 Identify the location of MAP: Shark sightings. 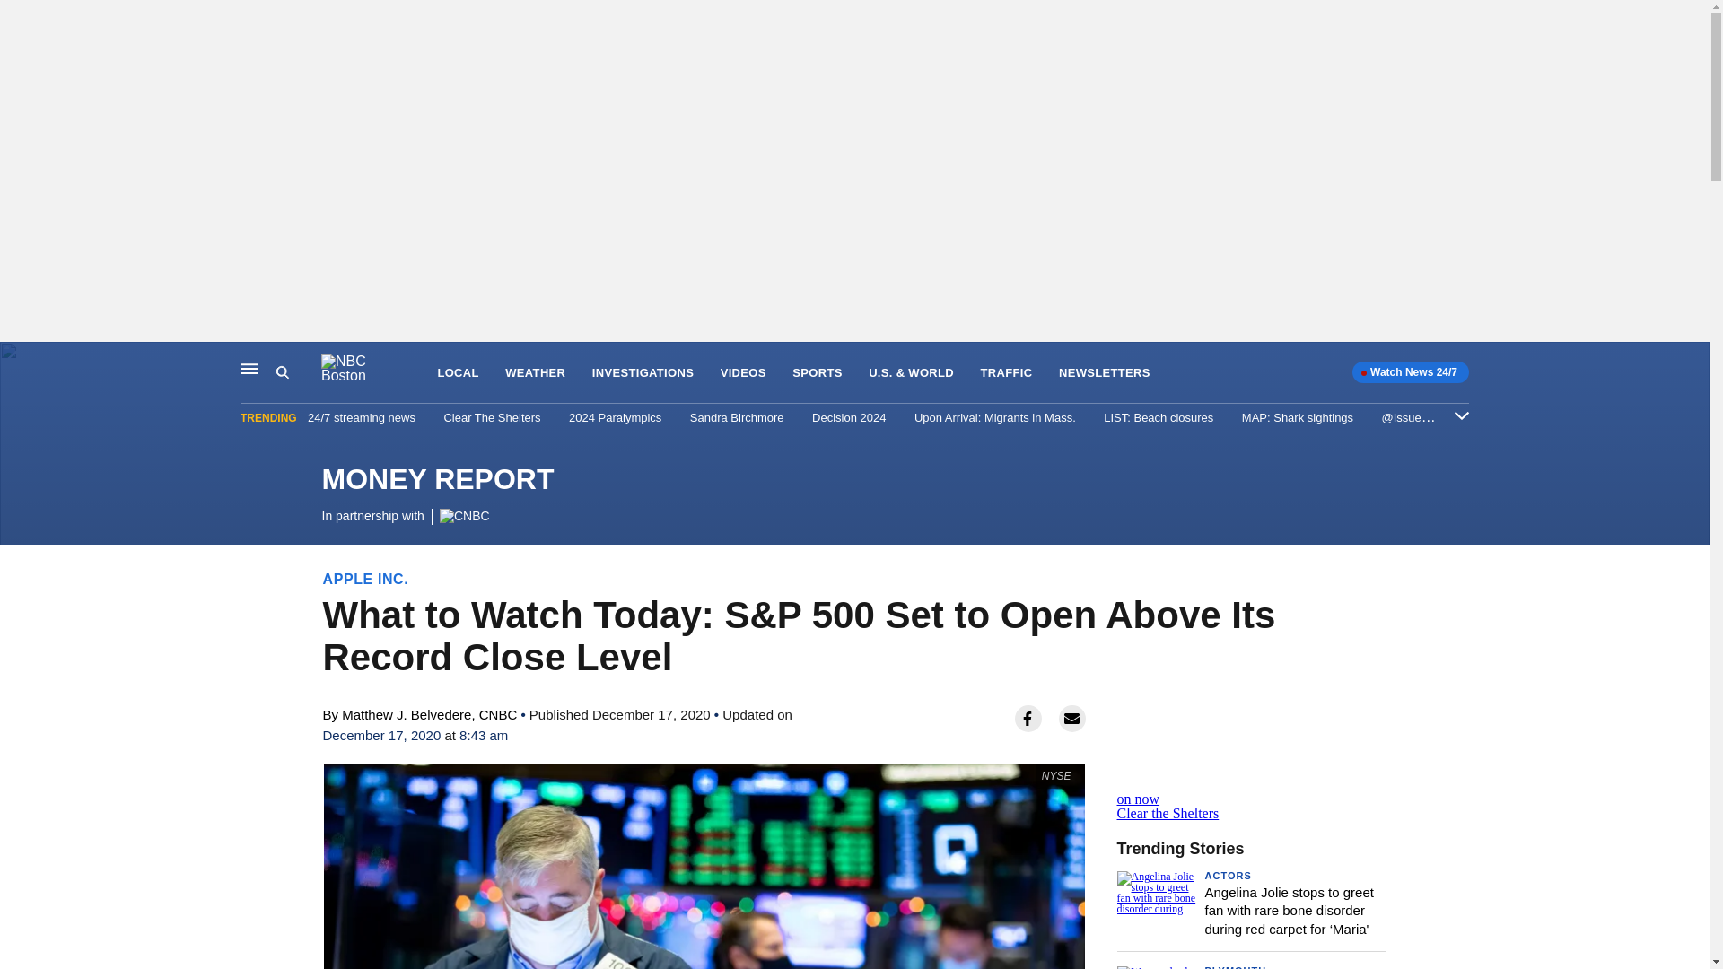
(1298, 417).